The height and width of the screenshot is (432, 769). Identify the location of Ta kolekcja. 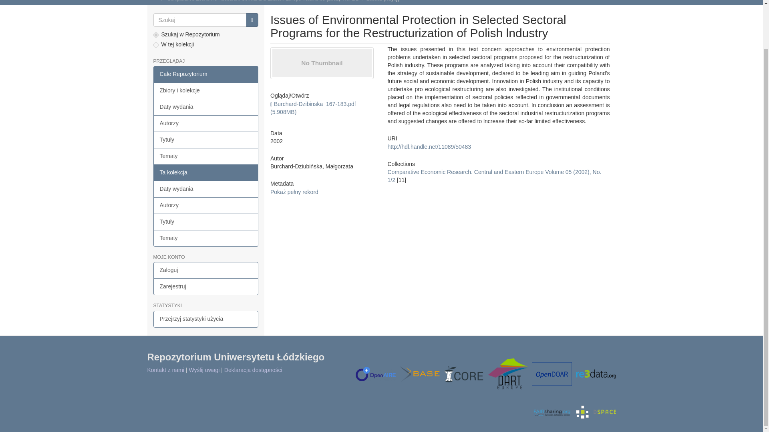
(206, 173).